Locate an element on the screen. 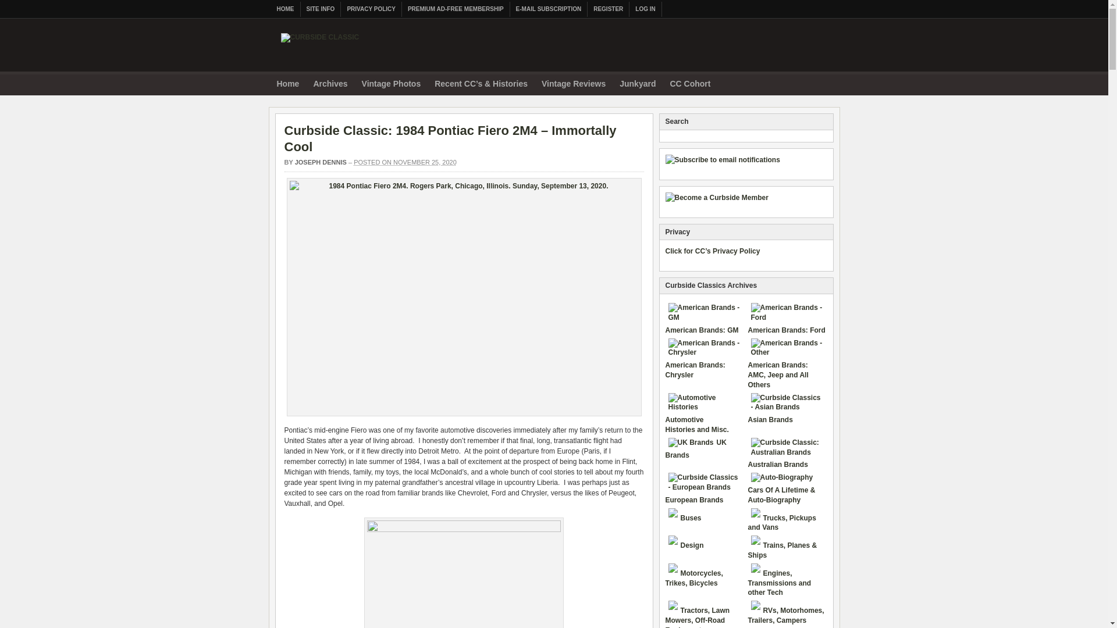 The height and width of the screenshot is (628, 1117). Curbside Classic RSS Feed is located at coordinates (827, 83).